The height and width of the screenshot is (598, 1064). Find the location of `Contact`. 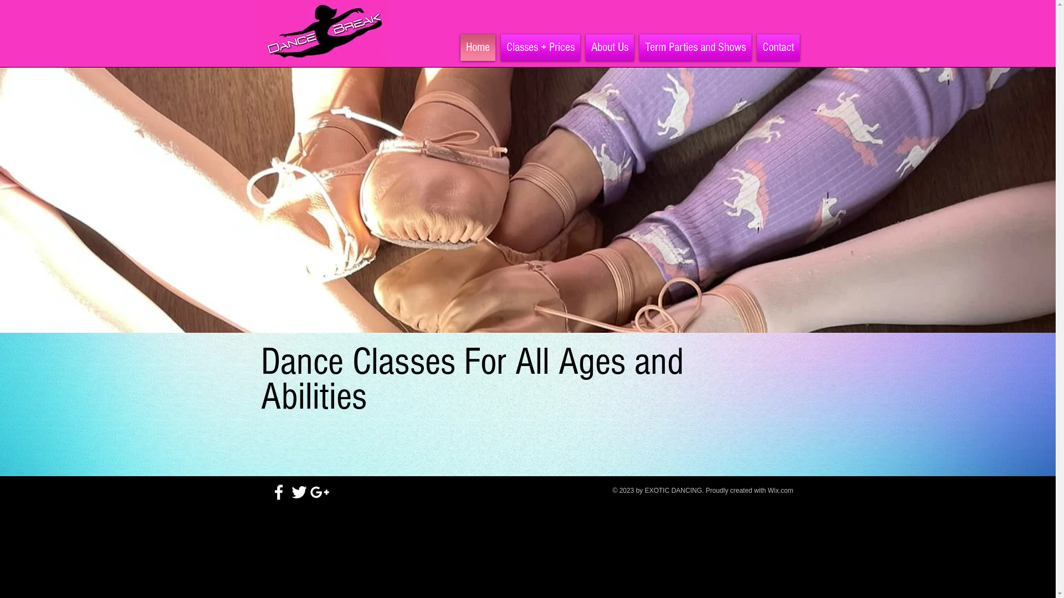

Contact is located at coordinates (776, 48).